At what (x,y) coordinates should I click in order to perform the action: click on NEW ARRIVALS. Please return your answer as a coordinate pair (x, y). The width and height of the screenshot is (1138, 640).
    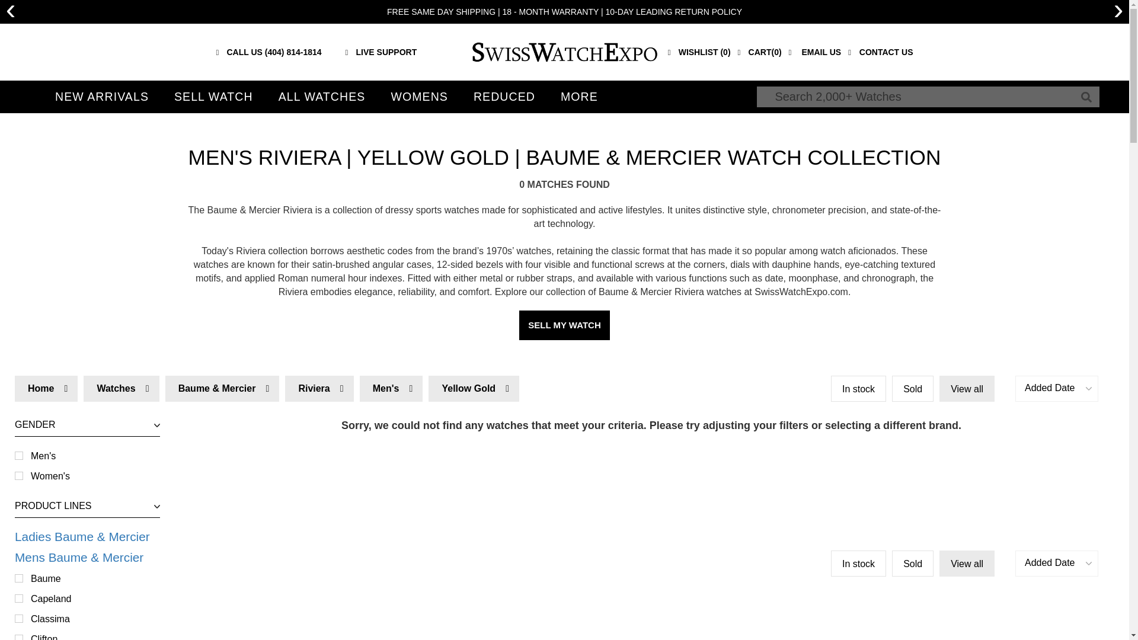
    Looking at the image, I should click on (102, 97).